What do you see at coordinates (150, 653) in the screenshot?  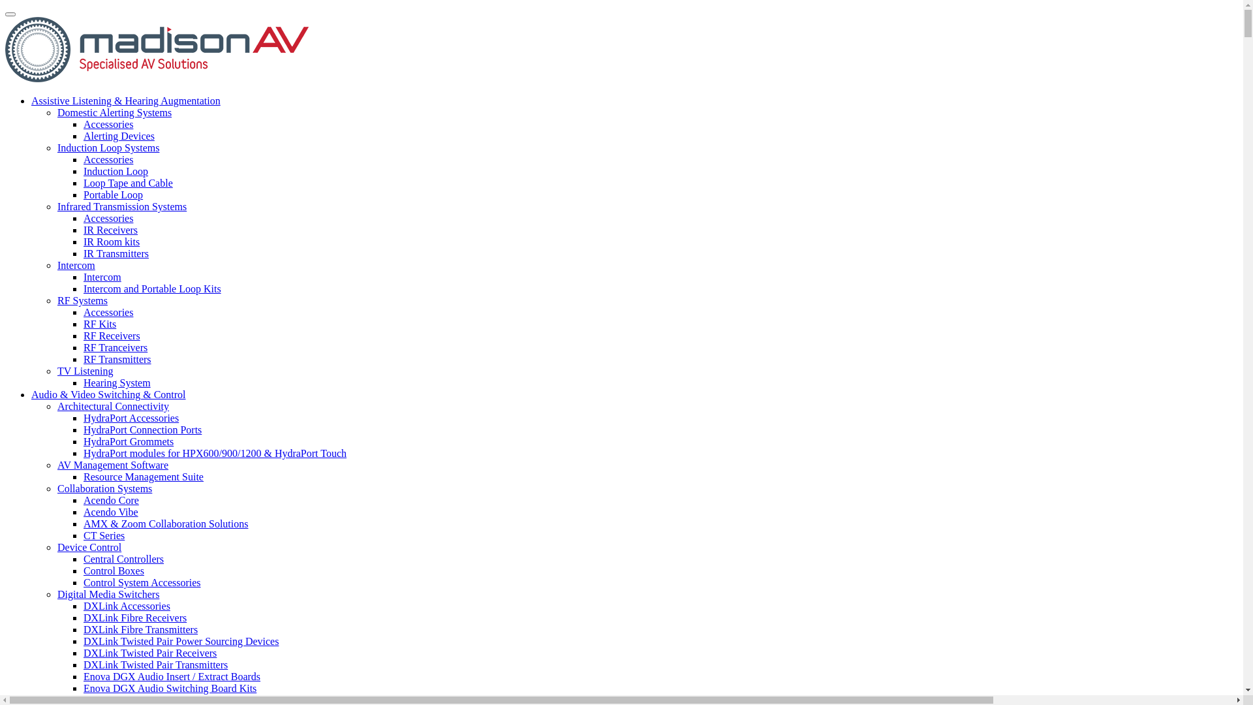 I see `DXLink Twisted Pair Receivers` at bounding box center [150, 653].